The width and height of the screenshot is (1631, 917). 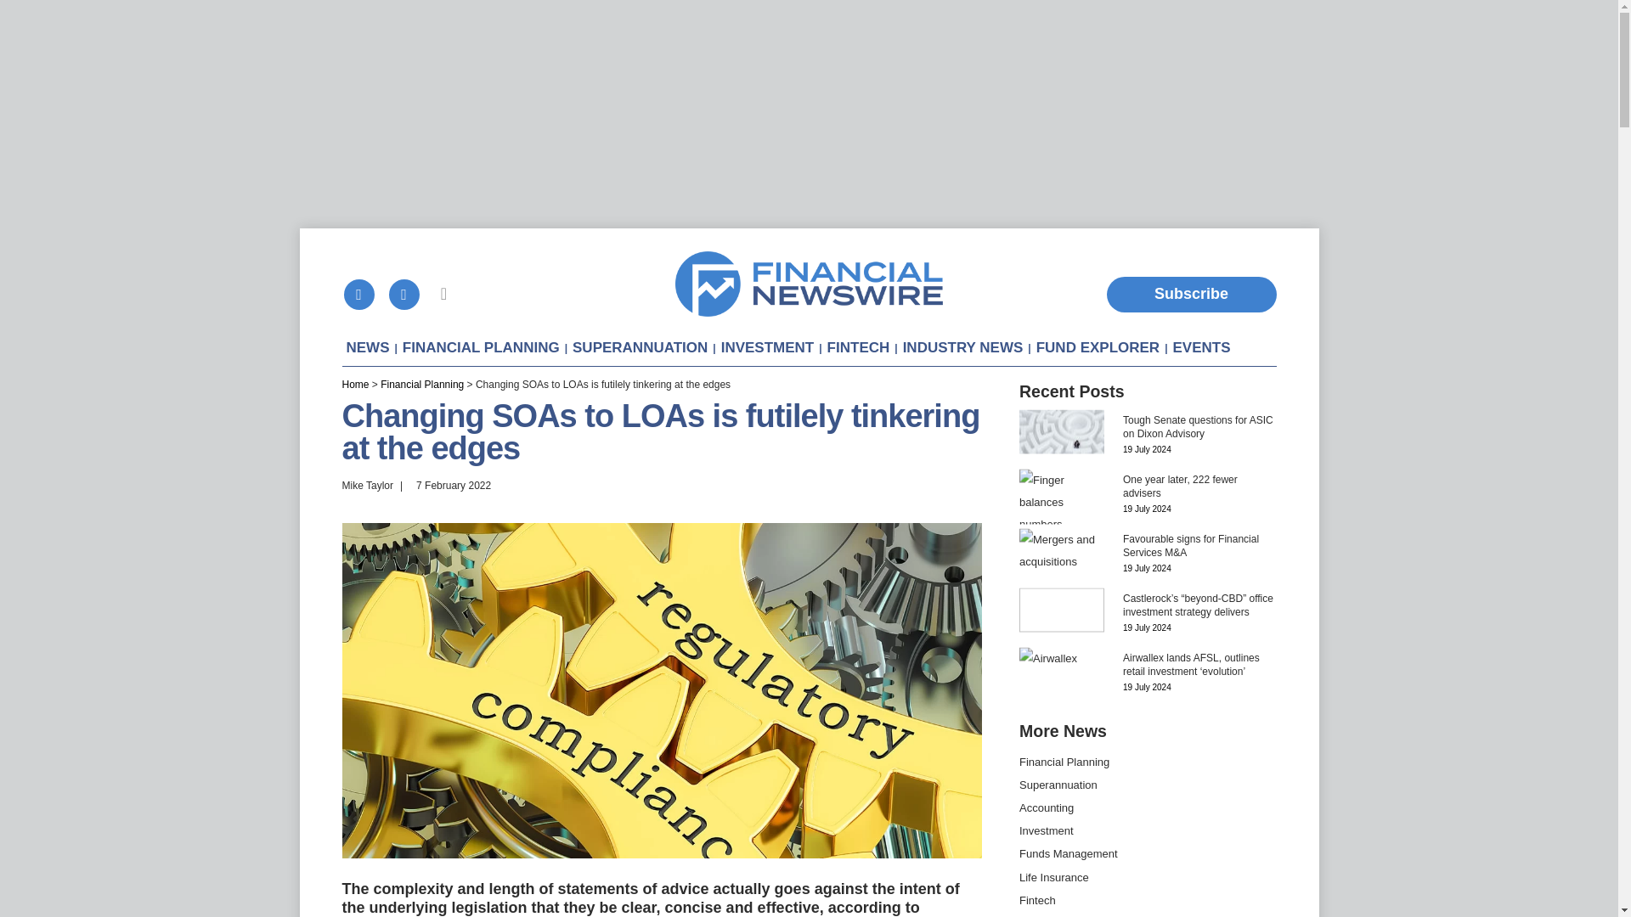 I want to click on search, so click(x=443, y=294).